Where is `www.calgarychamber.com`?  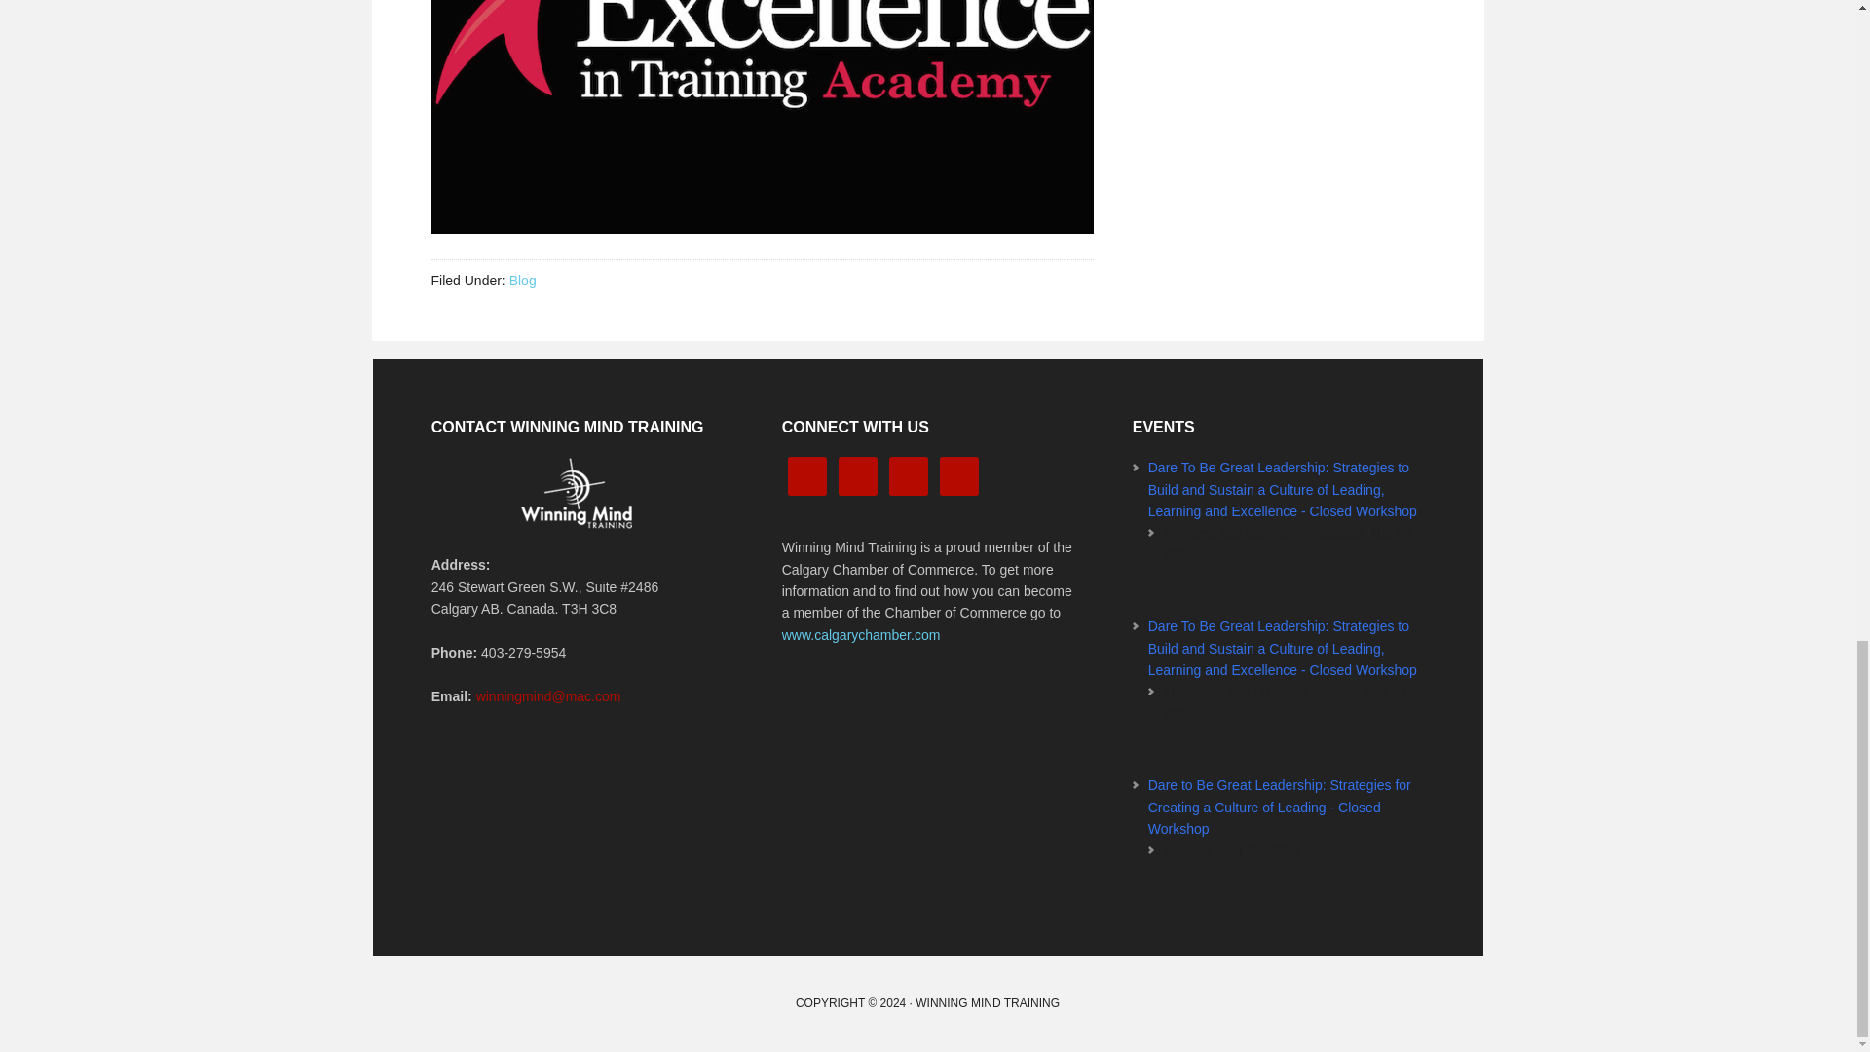
www.calgarychamber.com is located at coordinates (861, 634).